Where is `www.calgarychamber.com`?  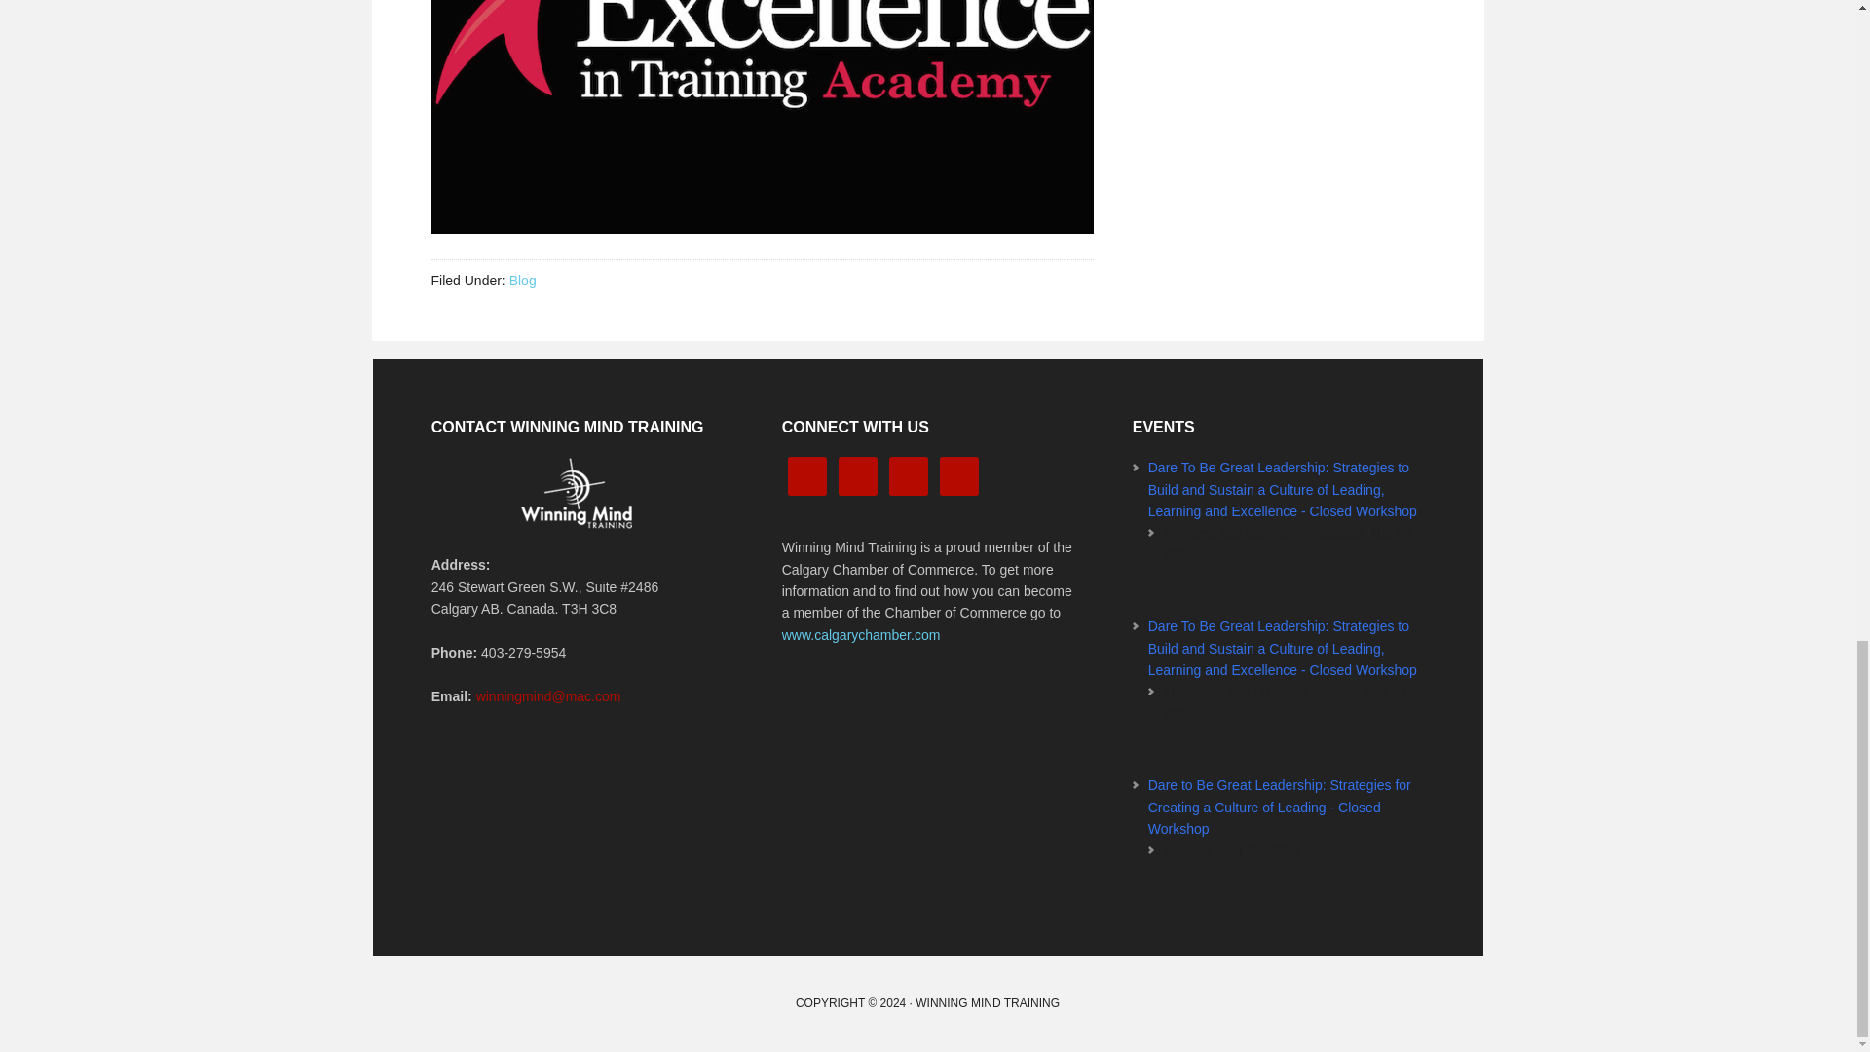
www.calgarychamber.com is located at coordinates (861, 634).